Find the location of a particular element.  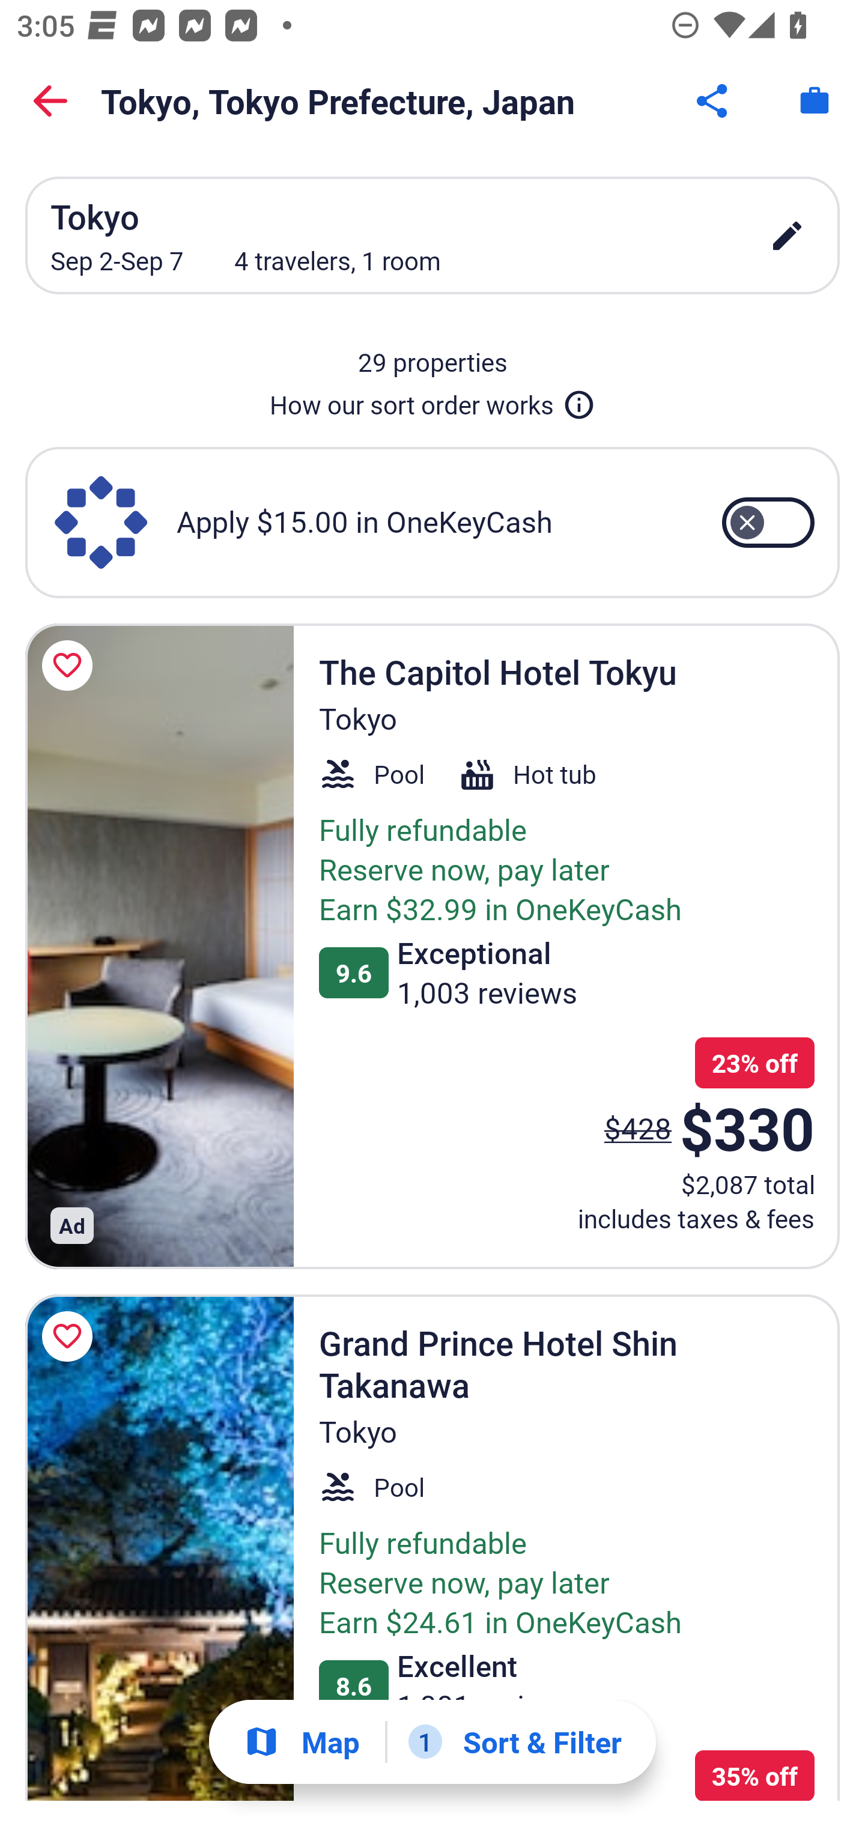

How our sort order works is located at coordinates (432, 400).